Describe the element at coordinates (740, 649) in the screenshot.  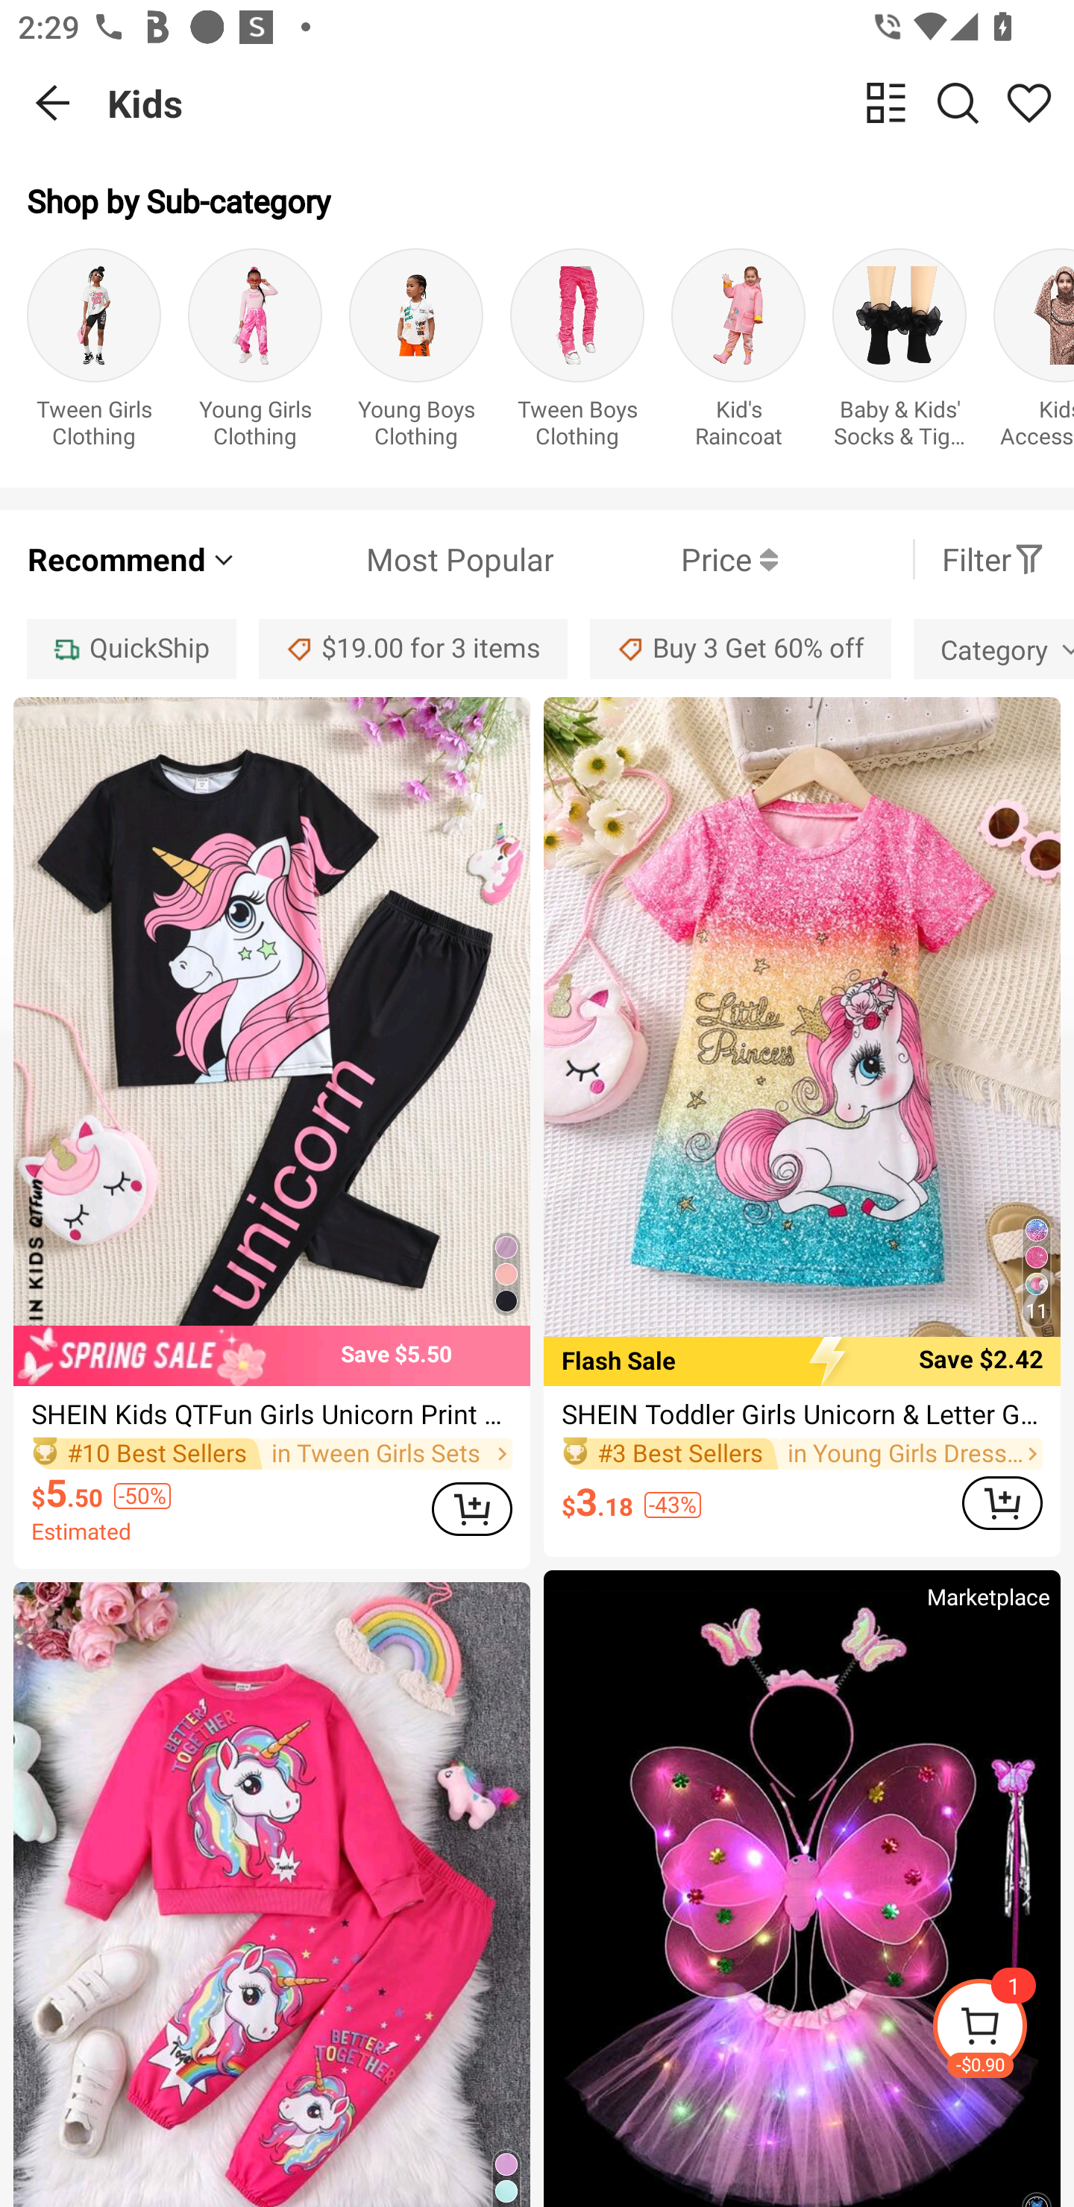
I see `Buy 3 Get 60% off` at that location.